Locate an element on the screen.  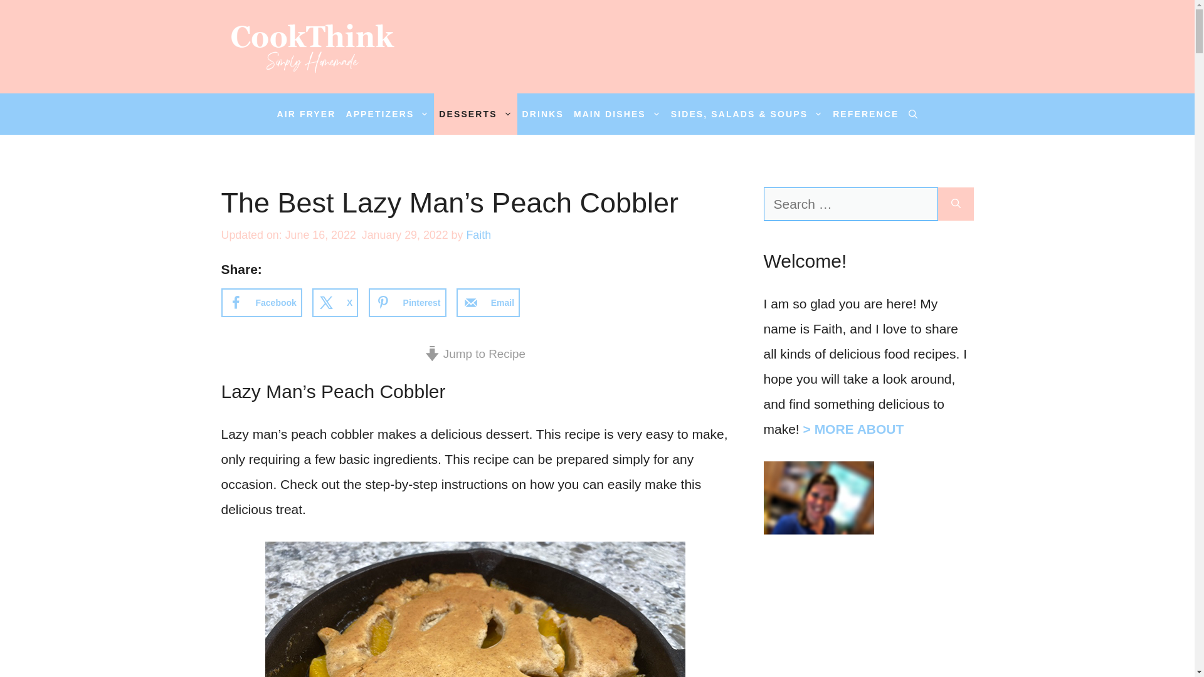
MAIN DISHES is located at coordinates (617, 114).